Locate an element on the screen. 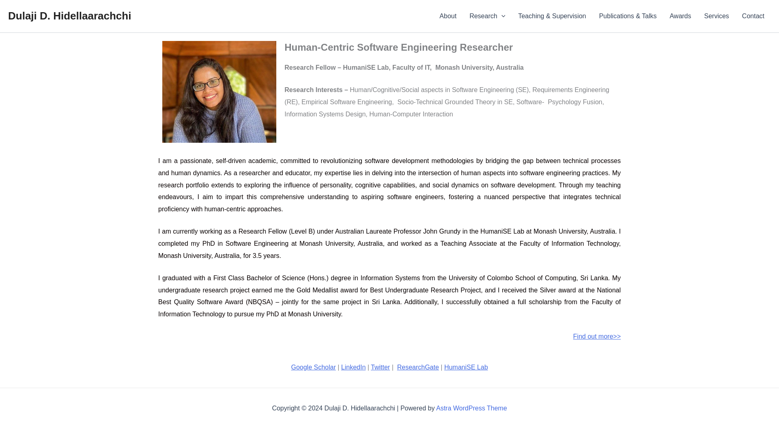 This screenshot has width=779, height=438. Dulaji D. Hidellaarachchi is located at coordinates (69, 15).